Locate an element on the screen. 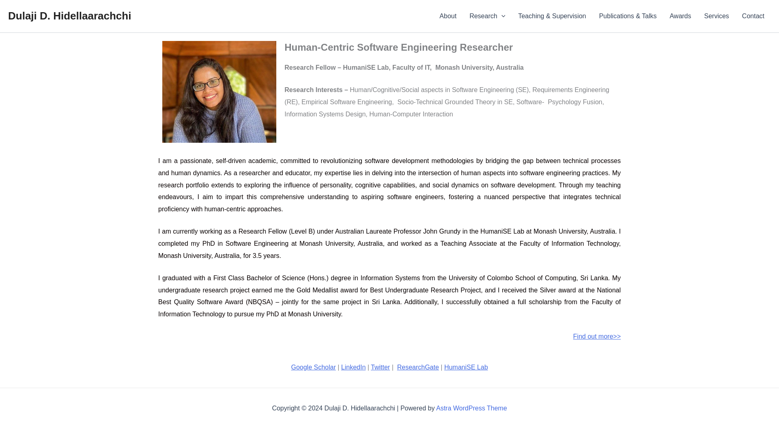 This screenshot has width=779, height=438. Dulaji D. Hidellaarachchi is located at coordinates (69, 15).